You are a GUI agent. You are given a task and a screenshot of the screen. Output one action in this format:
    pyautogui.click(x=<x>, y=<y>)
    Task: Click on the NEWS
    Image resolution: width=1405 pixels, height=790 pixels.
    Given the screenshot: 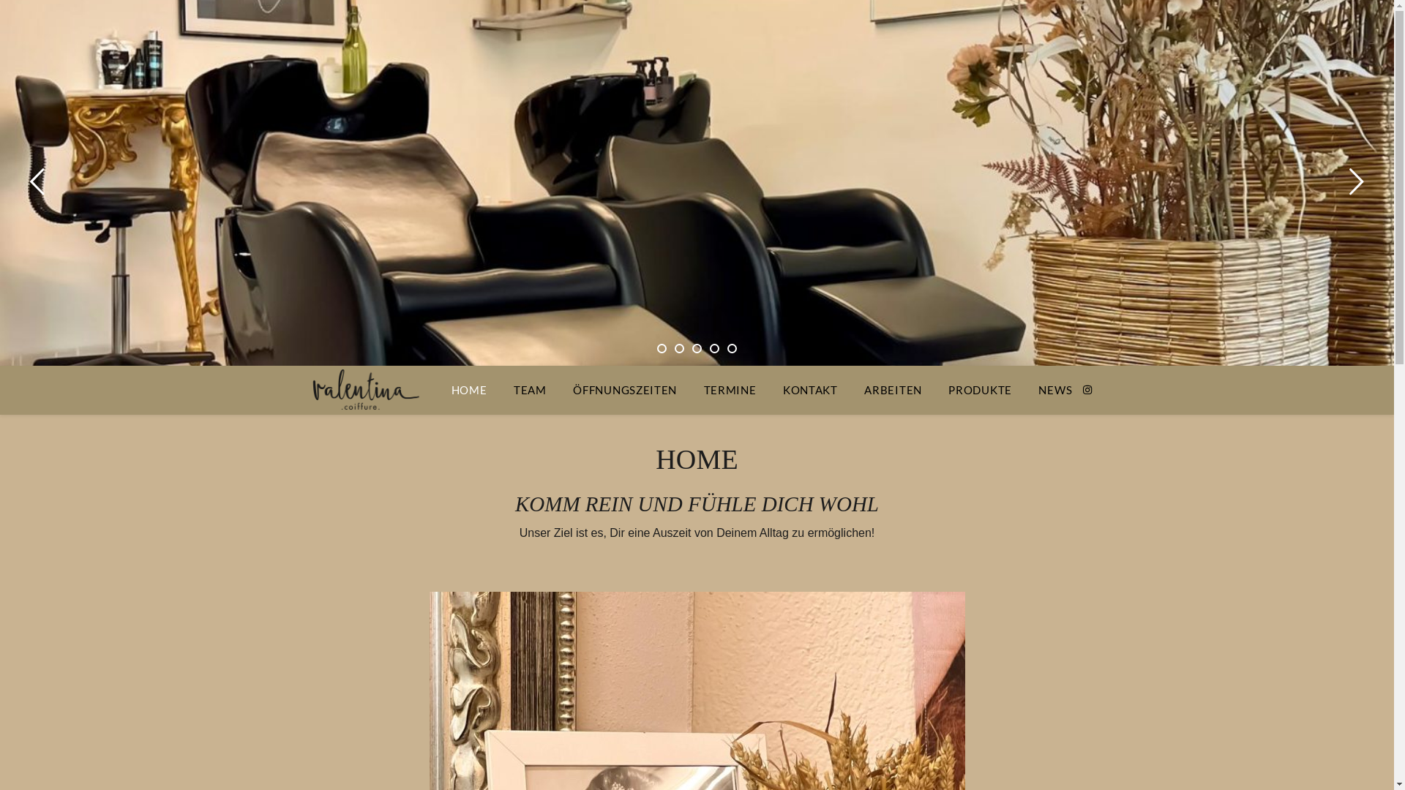 What is the action you would take?
    pyautogui.click(x=1049, y=391)
    